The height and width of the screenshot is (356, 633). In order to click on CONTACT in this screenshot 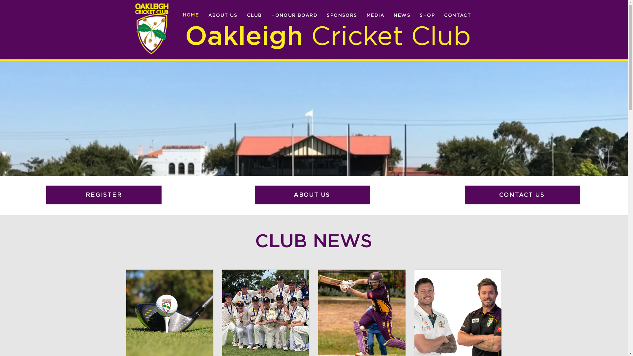, I will do `click(458, 15)`.